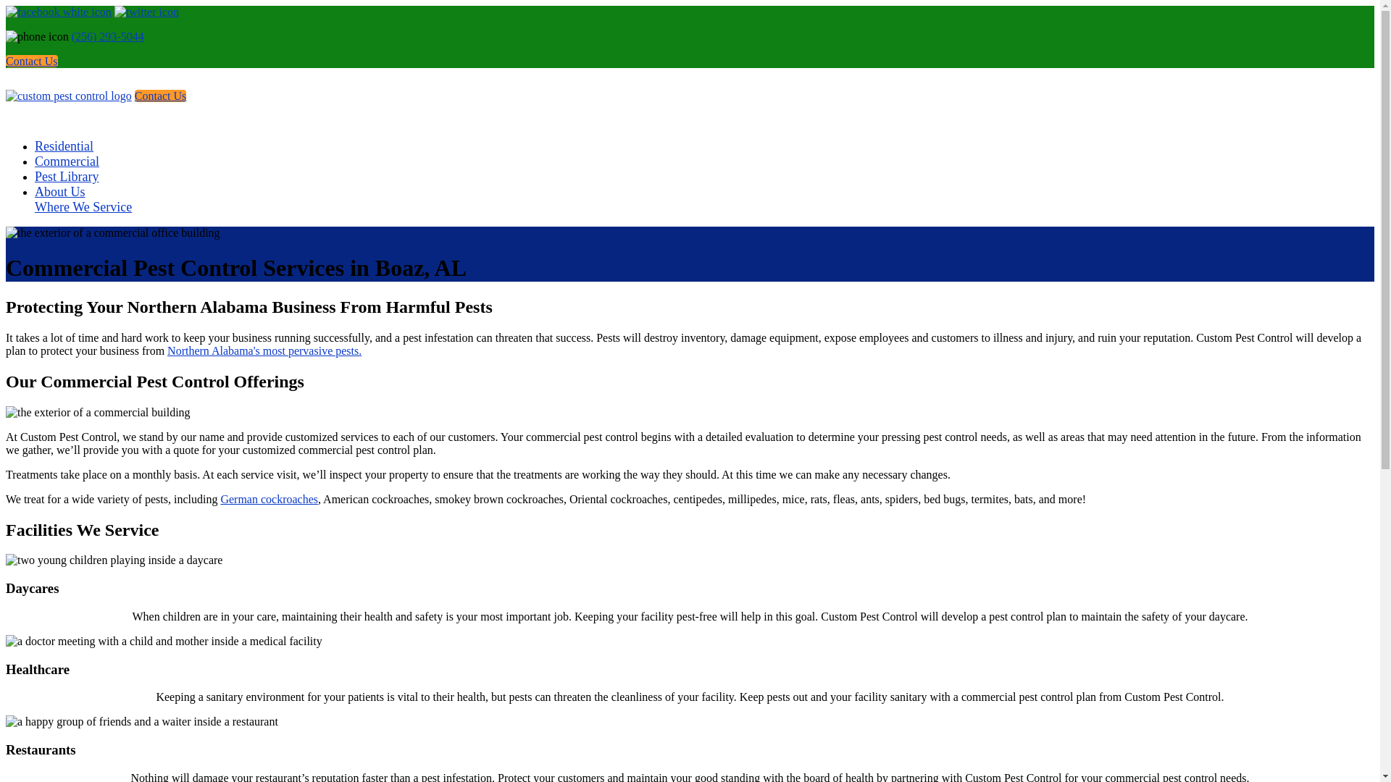 This screenshot has height=782, width=1391. What do you see at coordinates (64, 146) in the screenshot?
I see `Residential` at bounding box center [64, 146].